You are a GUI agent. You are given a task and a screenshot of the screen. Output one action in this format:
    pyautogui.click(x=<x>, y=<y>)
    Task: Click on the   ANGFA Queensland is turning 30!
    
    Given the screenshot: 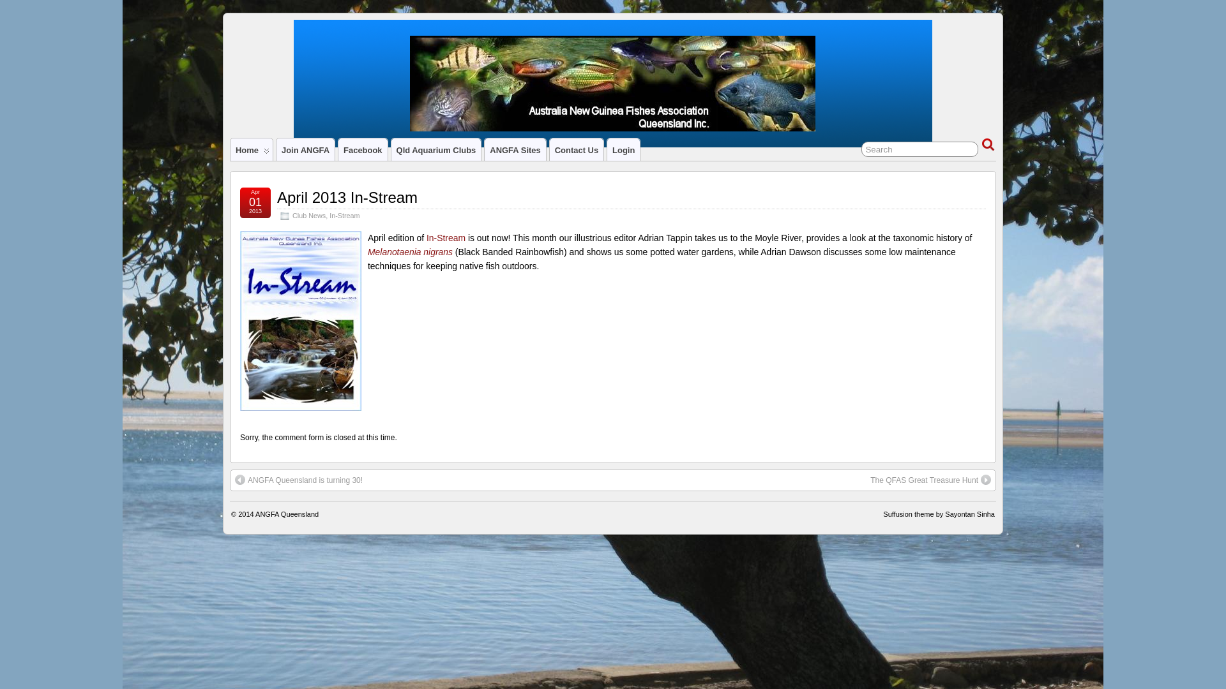 What is the action you would take?
    pyautogui.click(x=299, y=480)
    